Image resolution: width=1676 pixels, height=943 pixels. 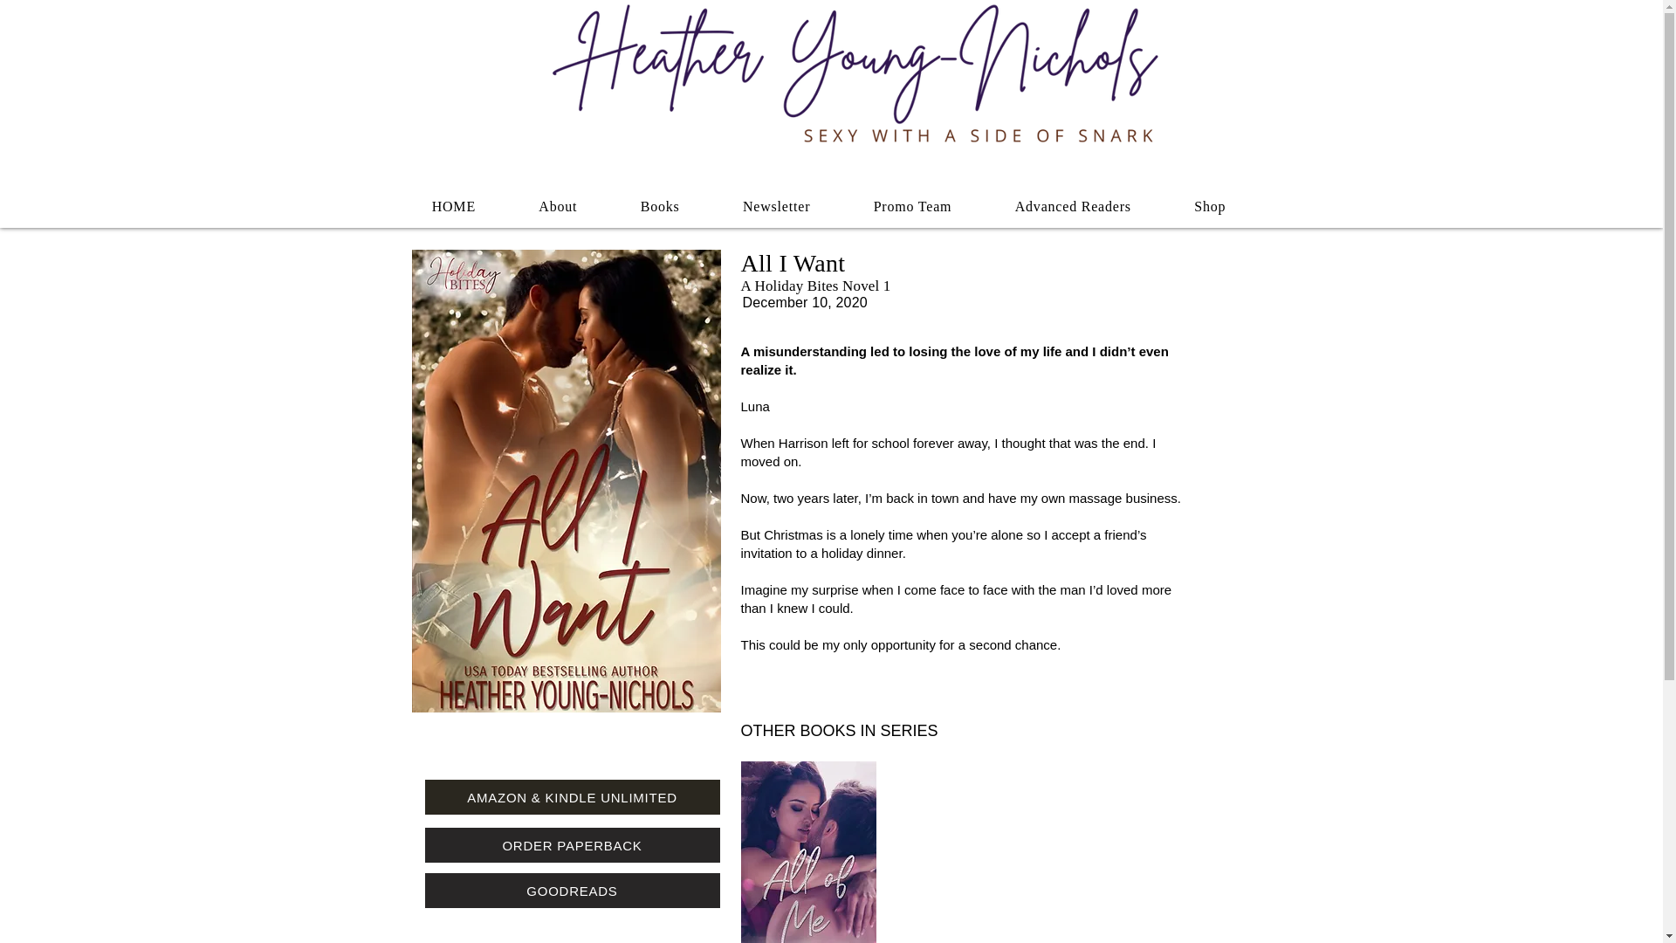 I want to click on About, so click(x=558, y=206).